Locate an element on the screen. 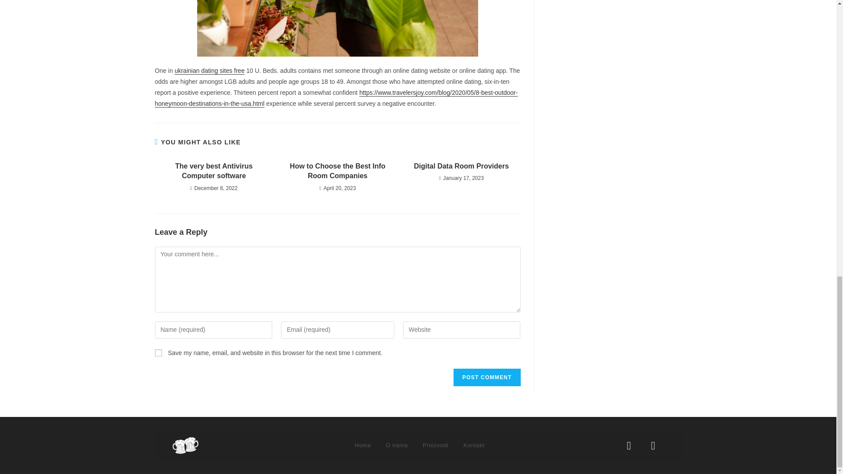  The very best Antivirus Computer software is located at coordinates (213, 171).